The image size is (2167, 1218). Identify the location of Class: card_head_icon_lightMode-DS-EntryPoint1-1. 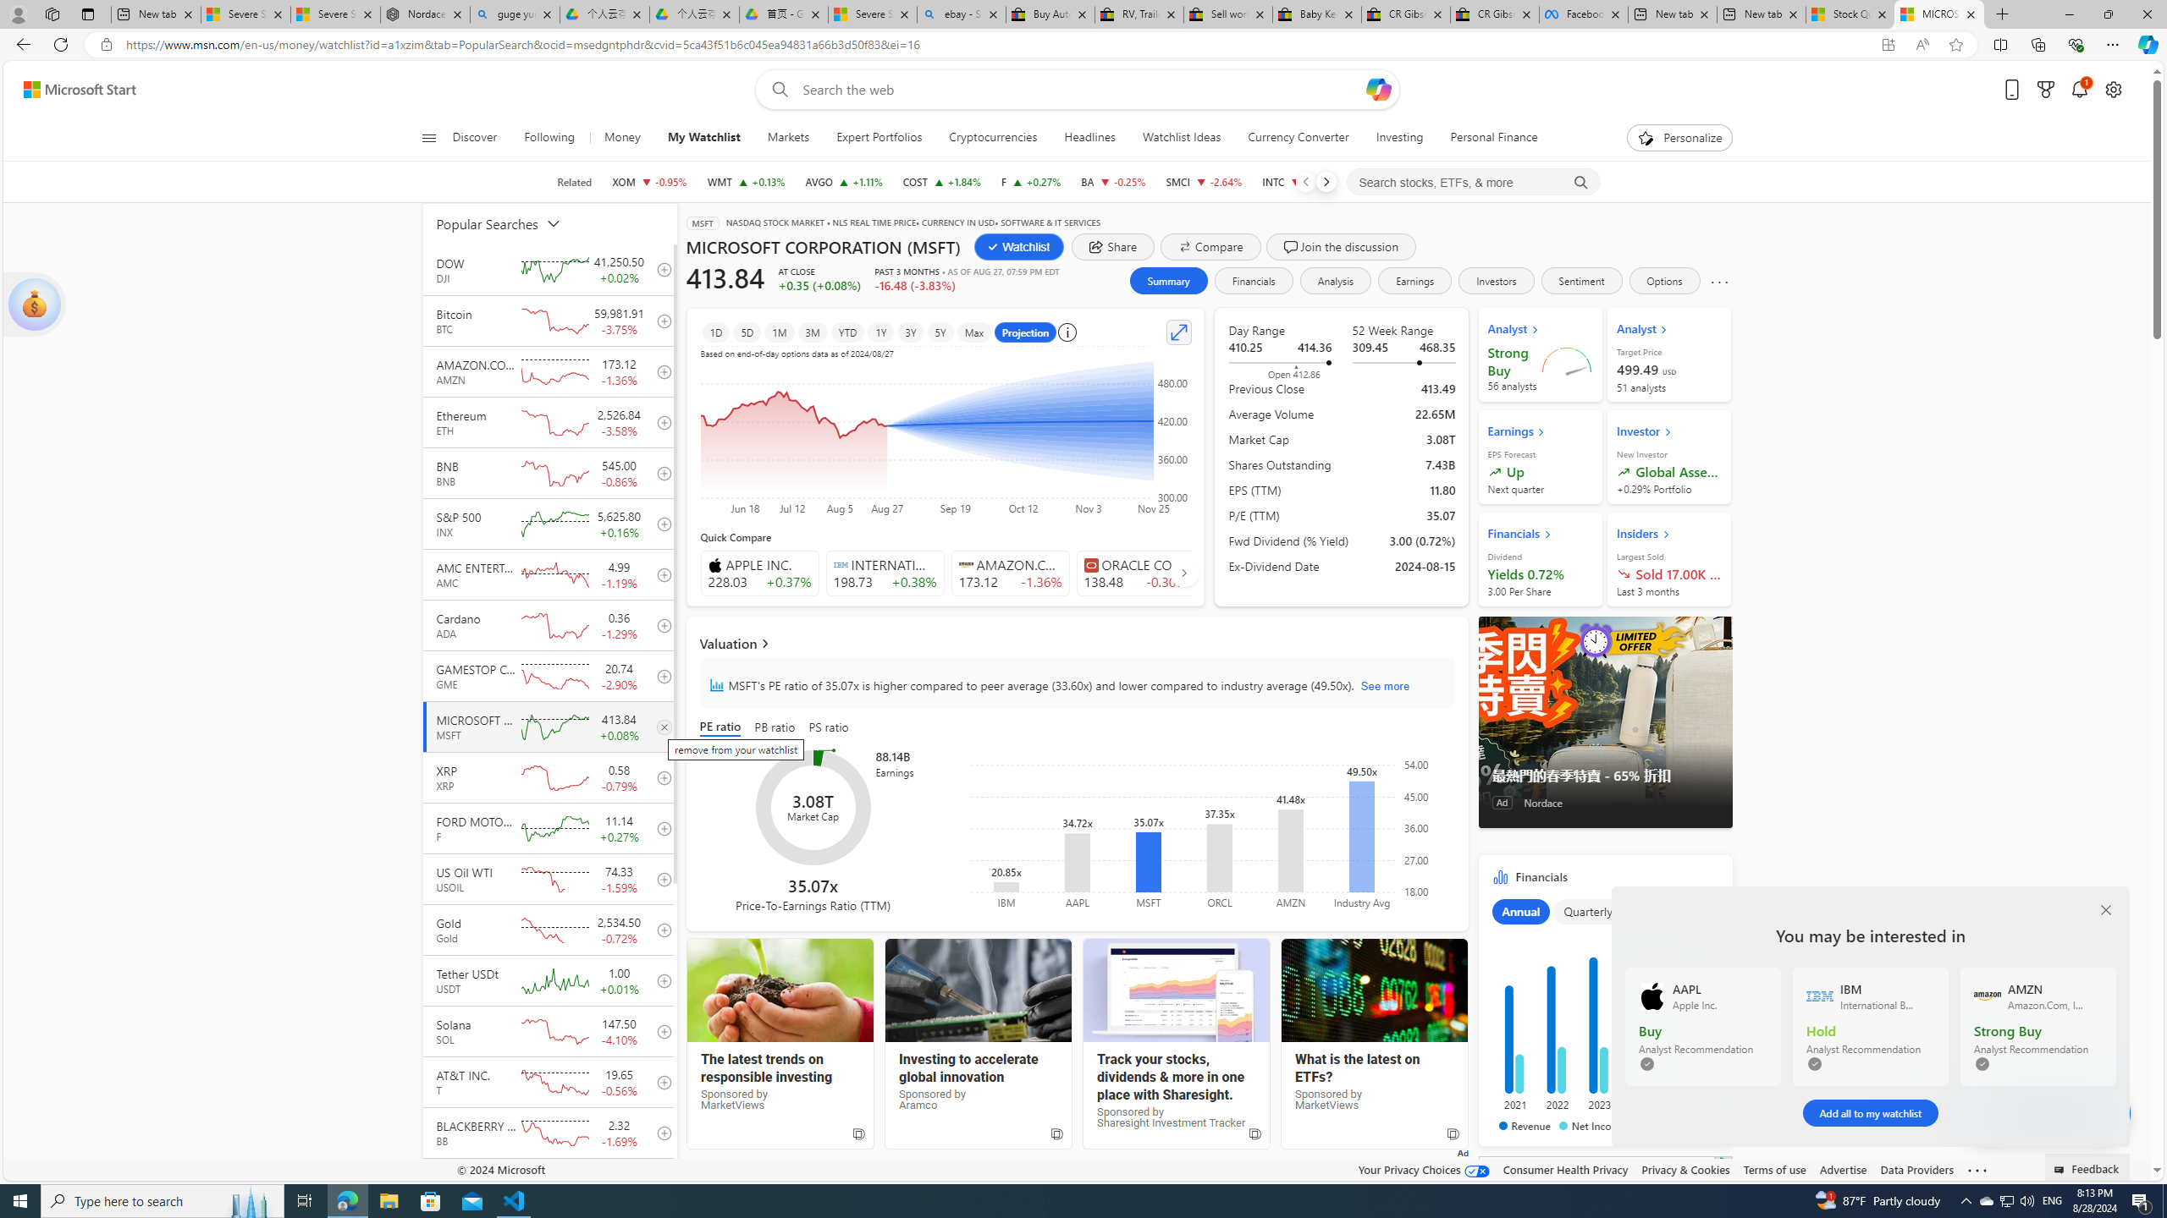
(1666, 534).